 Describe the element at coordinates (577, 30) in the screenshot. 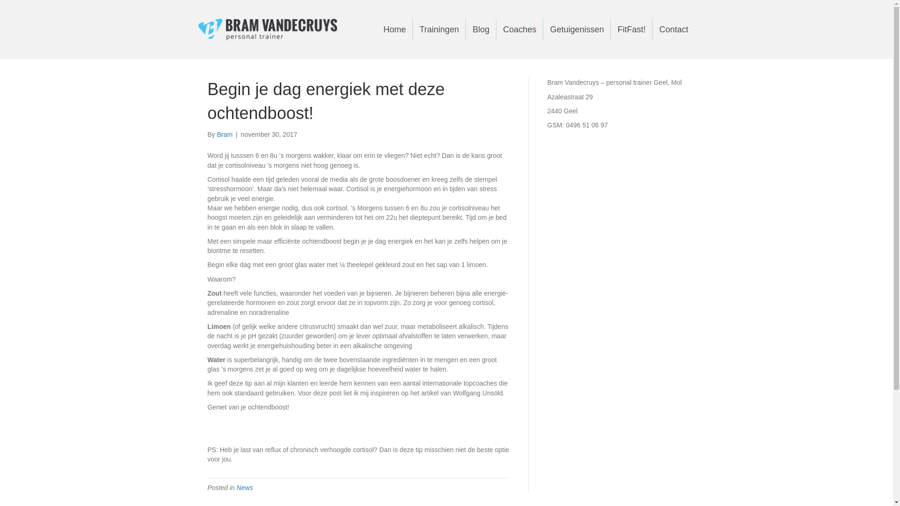

I see `Getuigenissen` at that location.